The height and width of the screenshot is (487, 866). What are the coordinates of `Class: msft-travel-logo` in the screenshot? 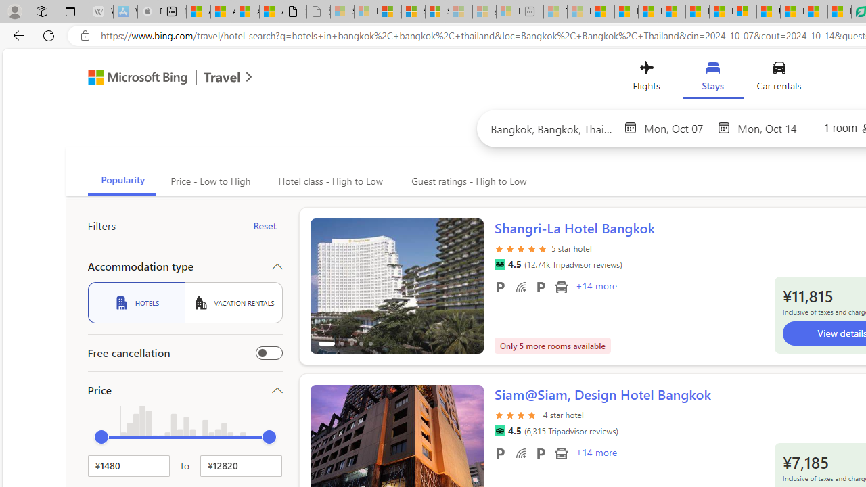 It's located at (222, 77).